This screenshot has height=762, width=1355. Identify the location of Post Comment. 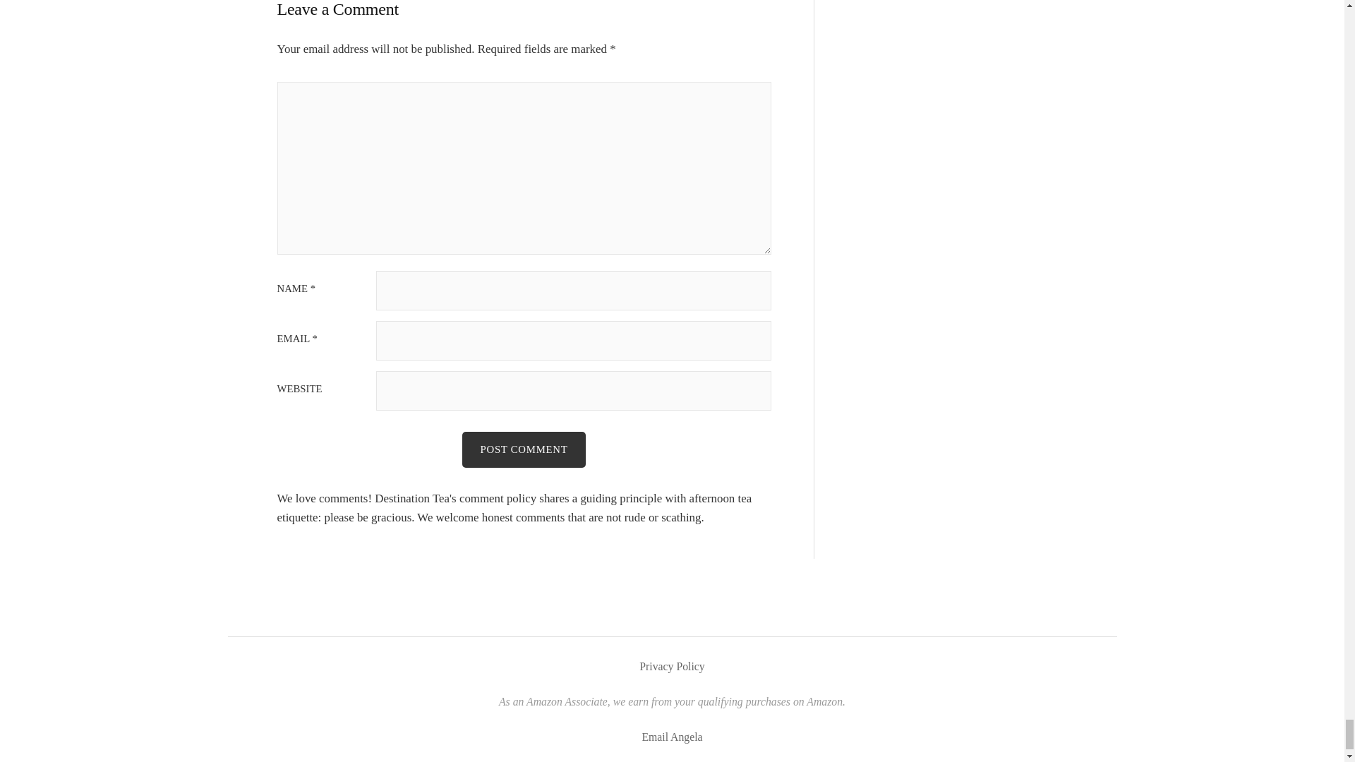
(524, 449).